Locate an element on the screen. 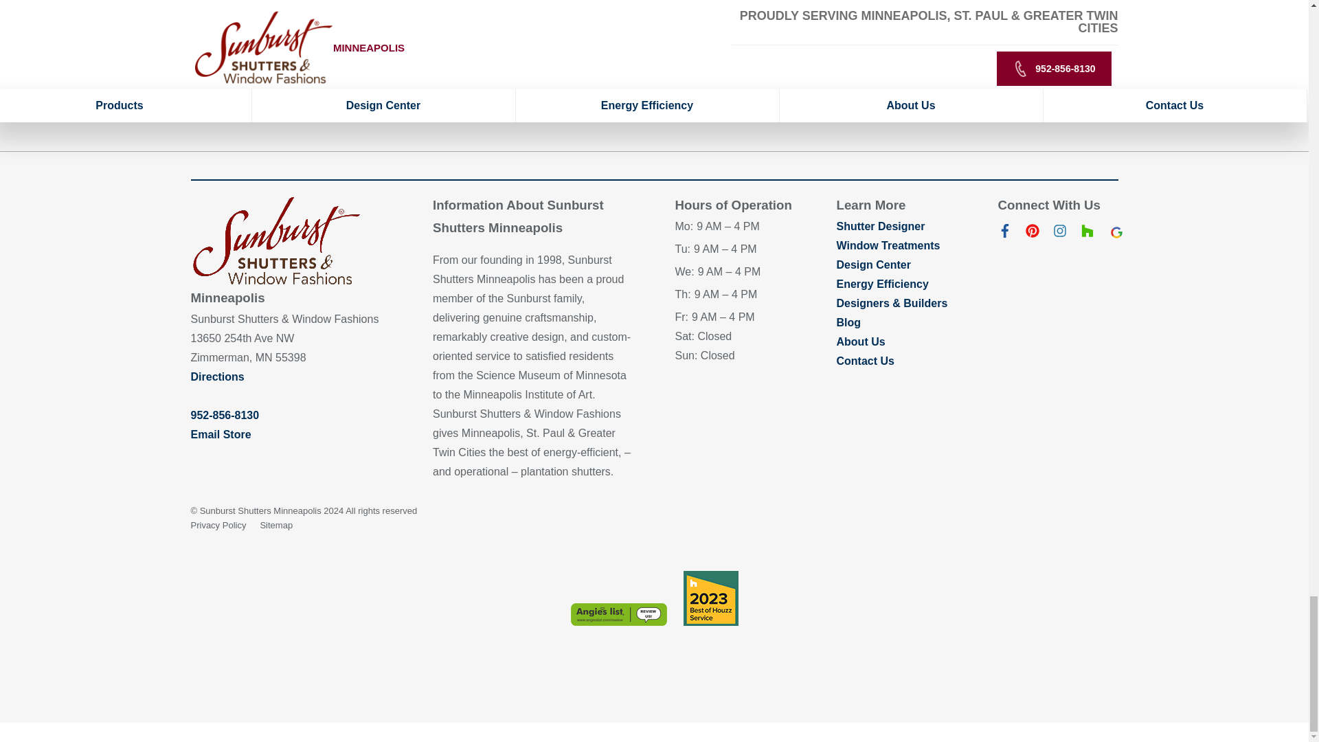 The width and height of the screenshot is (1319, 742). Like us on Facebook is located at coordinates (1004, 234).